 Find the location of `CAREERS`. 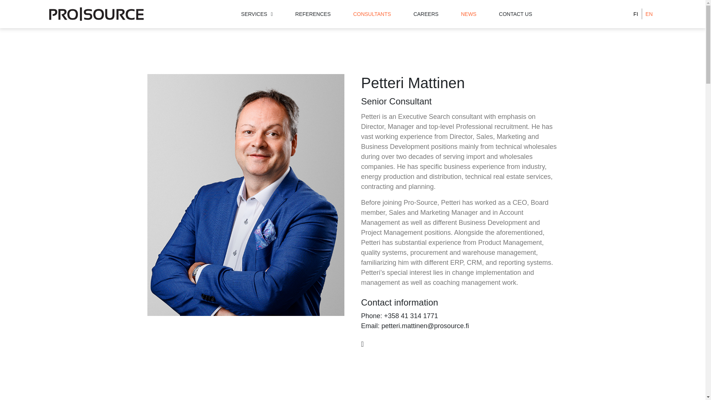

CAREERS is located at coordinates (426, 14).